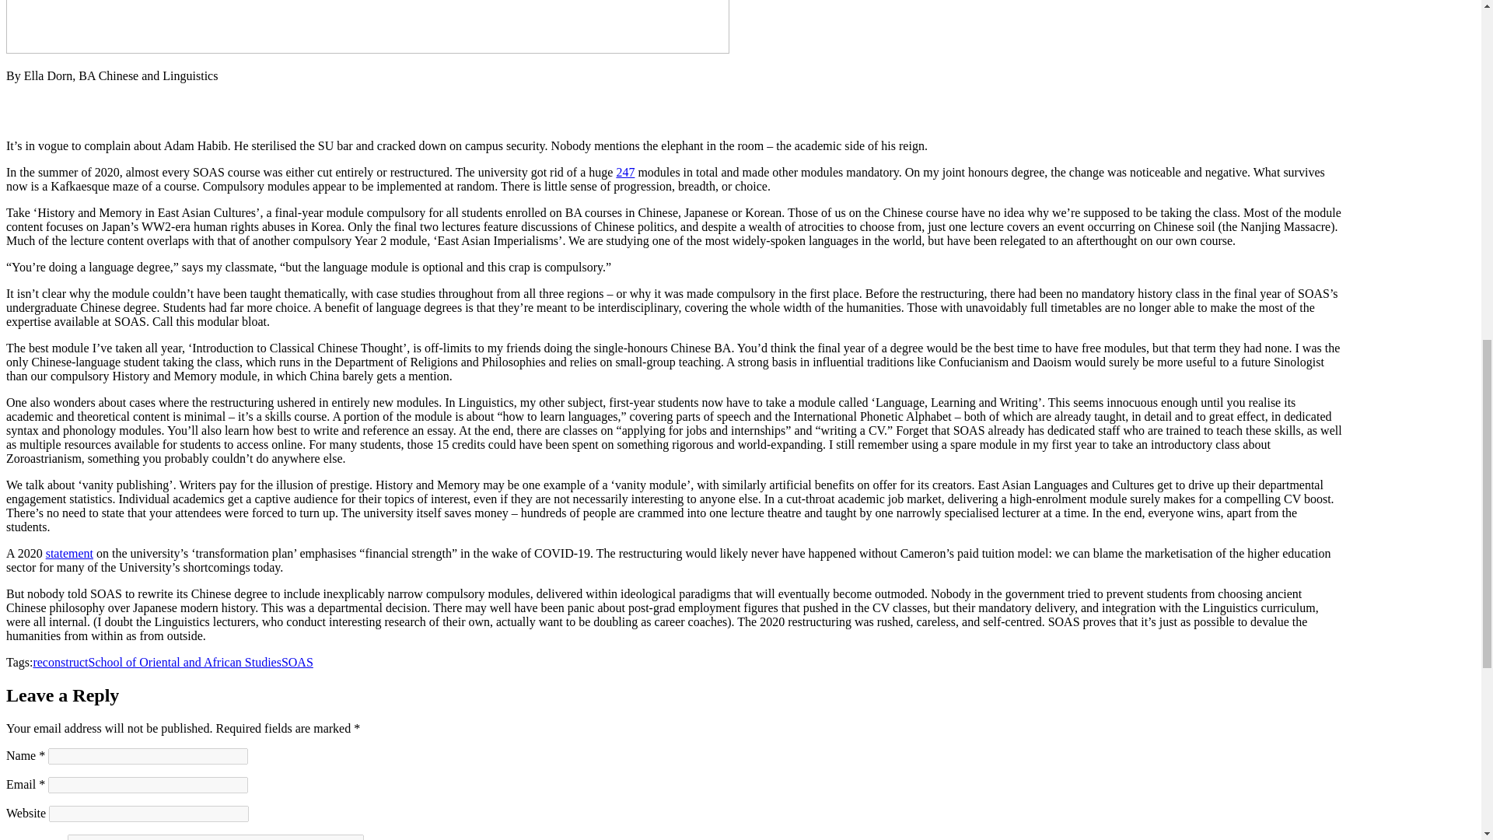 Image resolution: width=1493 pixels, height=840 pixels. Describe the element at coordinates (297, 662) in the screenshot. I see `SOAS` at that location.